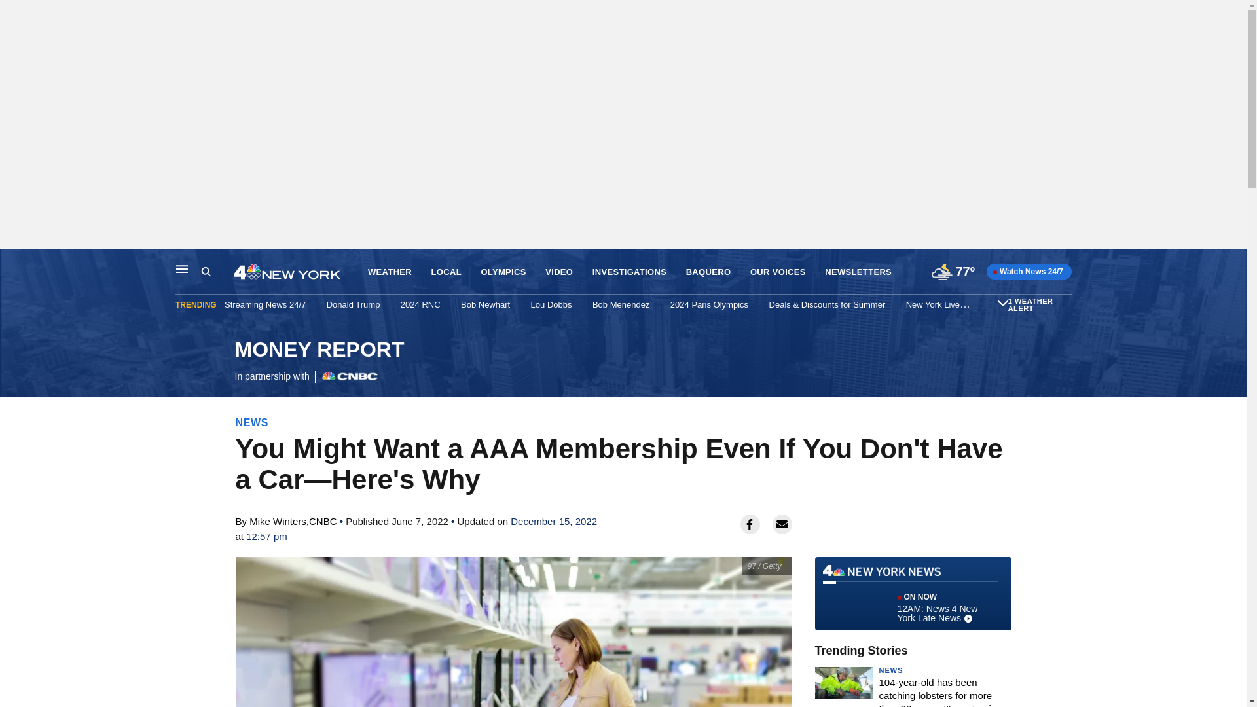 This screenshot has width=1257, height=707. I want to click on New York Live, so click(933, 304).